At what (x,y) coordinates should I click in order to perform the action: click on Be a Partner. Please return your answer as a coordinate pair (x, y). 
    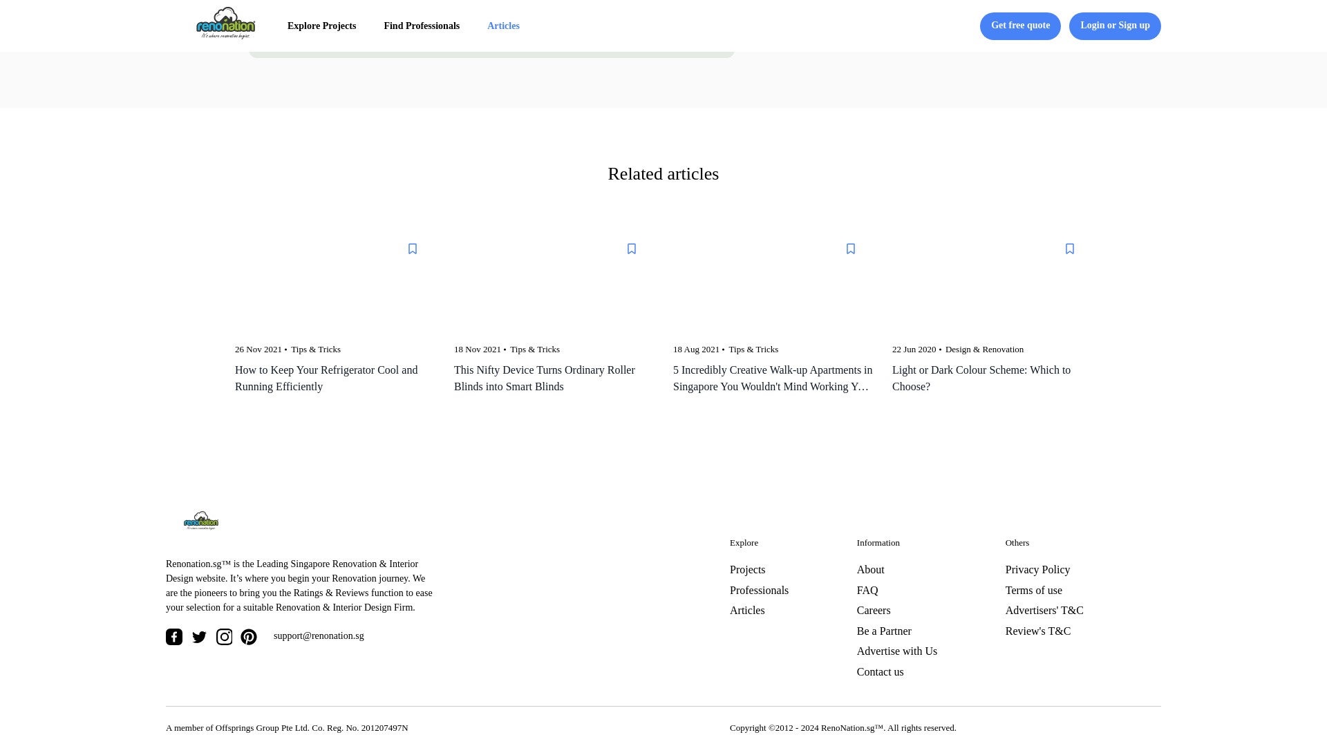
    Looking at the image, I should click on (885, 631).